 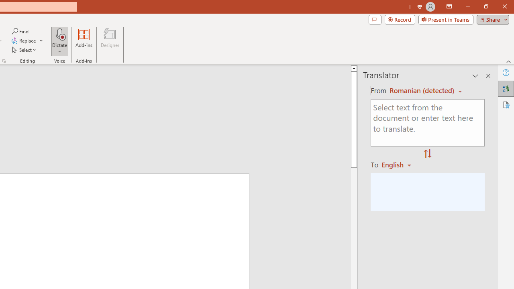 I want to click on Select, so click(x=24, y=50).